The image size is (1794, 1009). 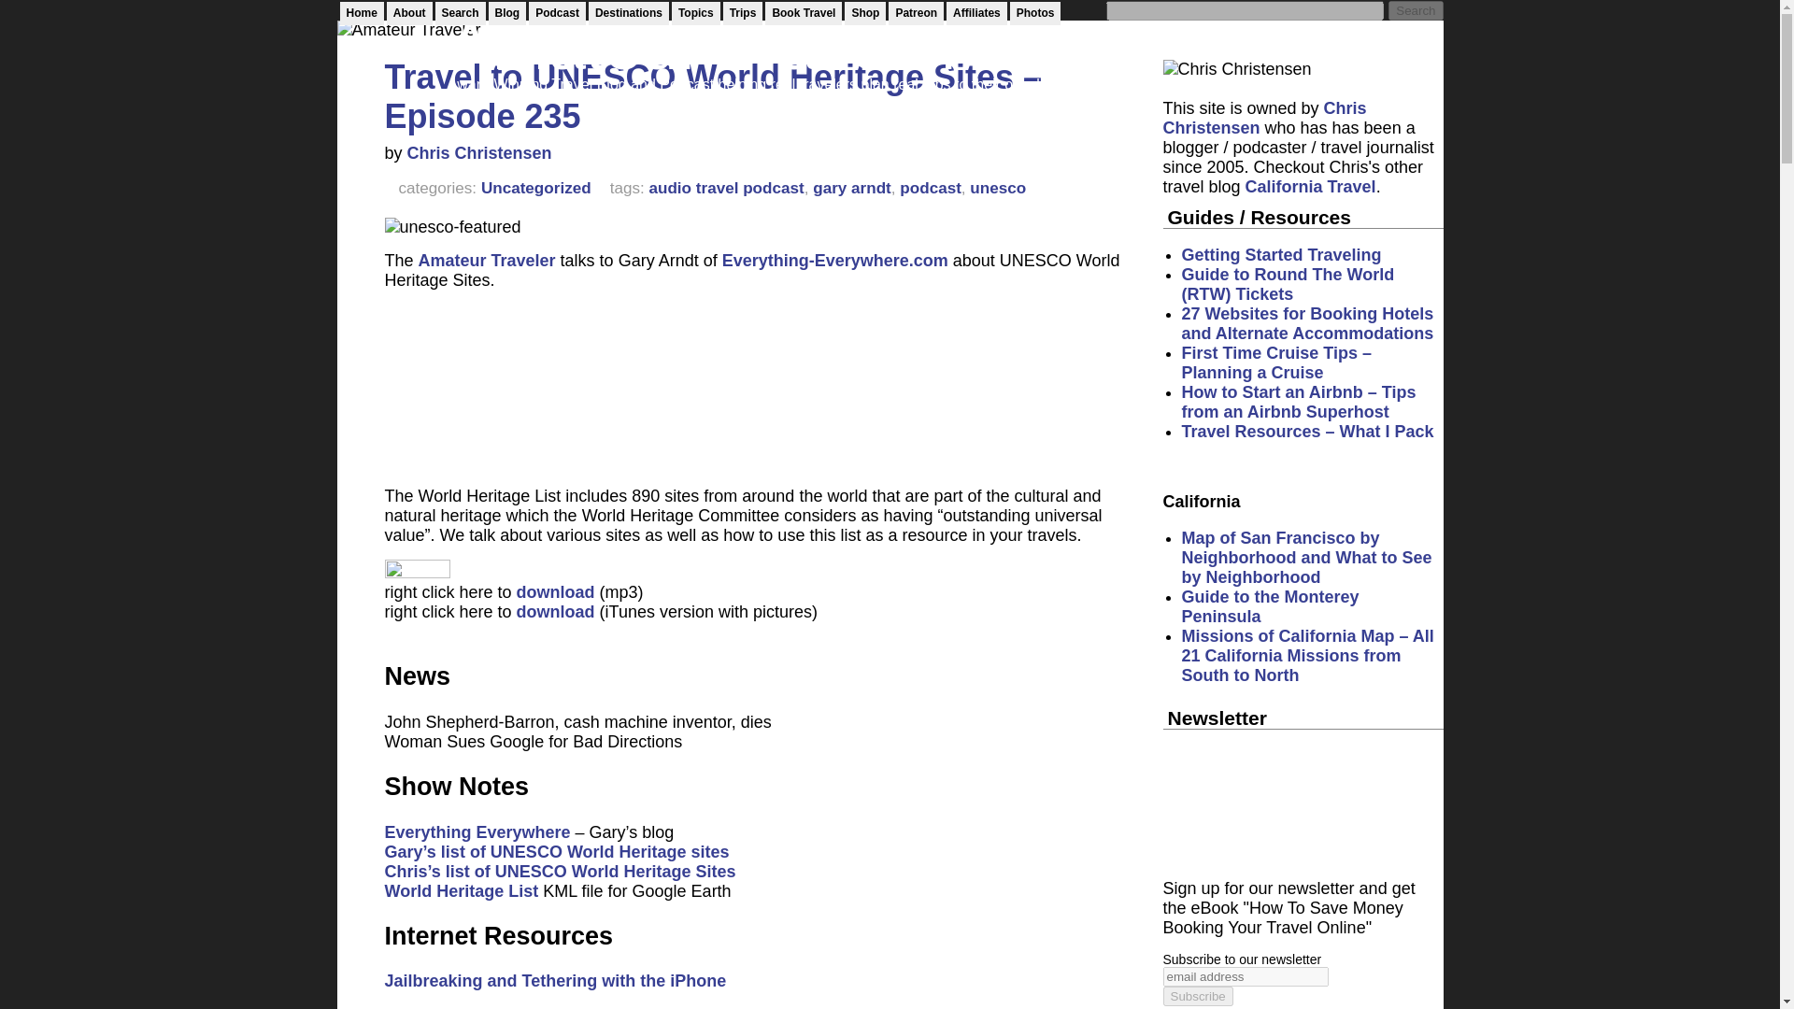 What do you see at coordinates (462, 891) in the screenshot?
I see `World Heritage List` at bounding box center [462, 891].